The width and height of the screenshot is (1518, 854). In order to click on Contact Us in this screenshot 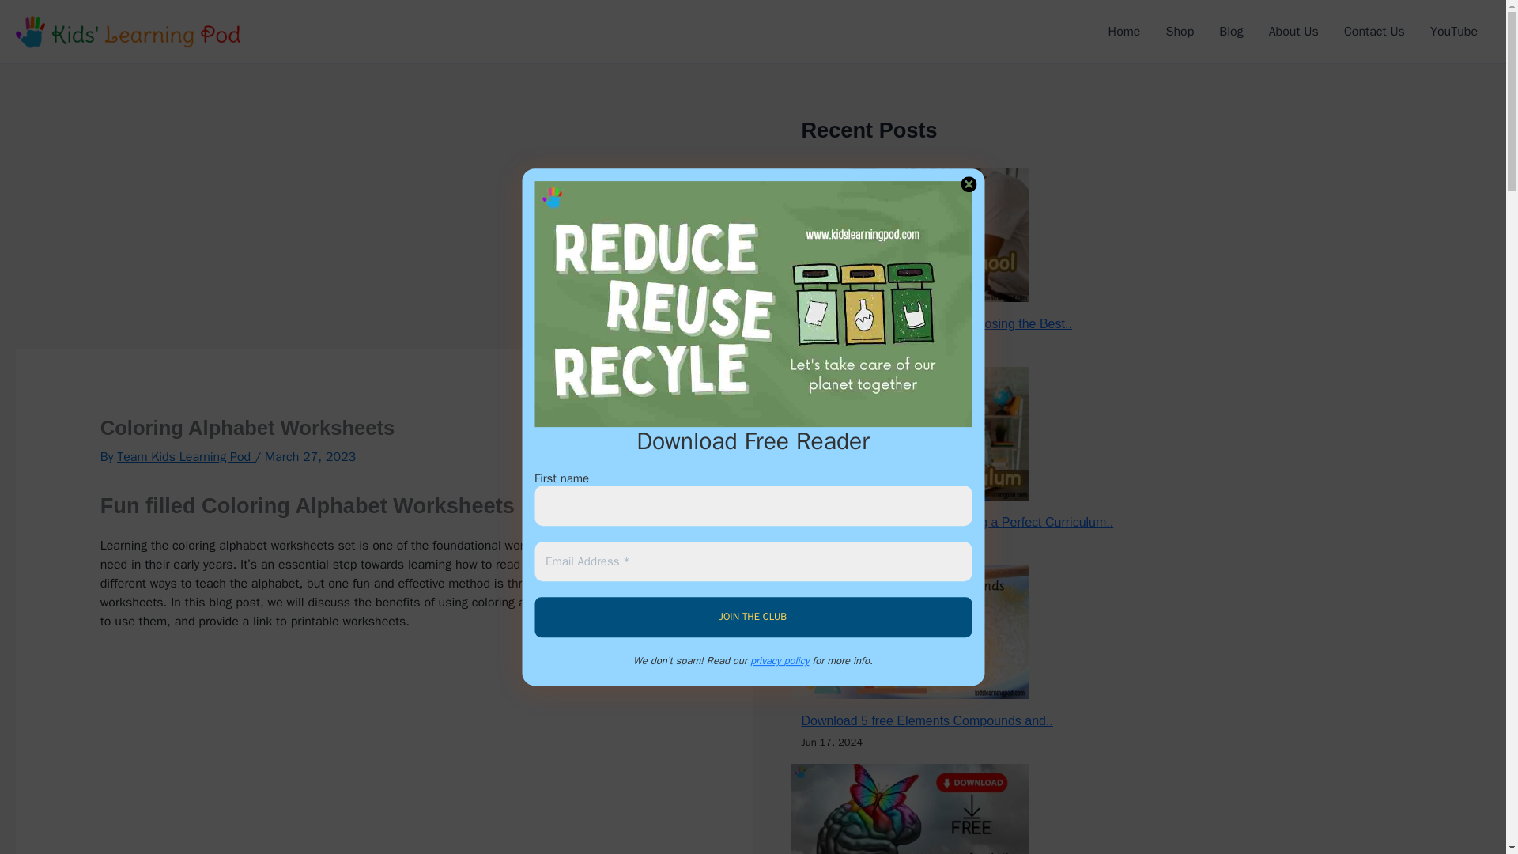, I will do `click(1374, 32)`.